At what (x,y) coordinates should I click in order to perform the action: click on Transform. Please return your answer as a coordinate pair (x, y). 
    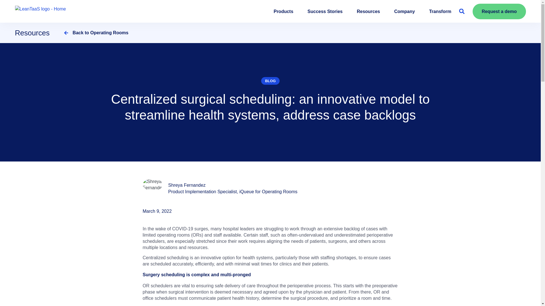
    Looking at the image, I should click on (440, 11).